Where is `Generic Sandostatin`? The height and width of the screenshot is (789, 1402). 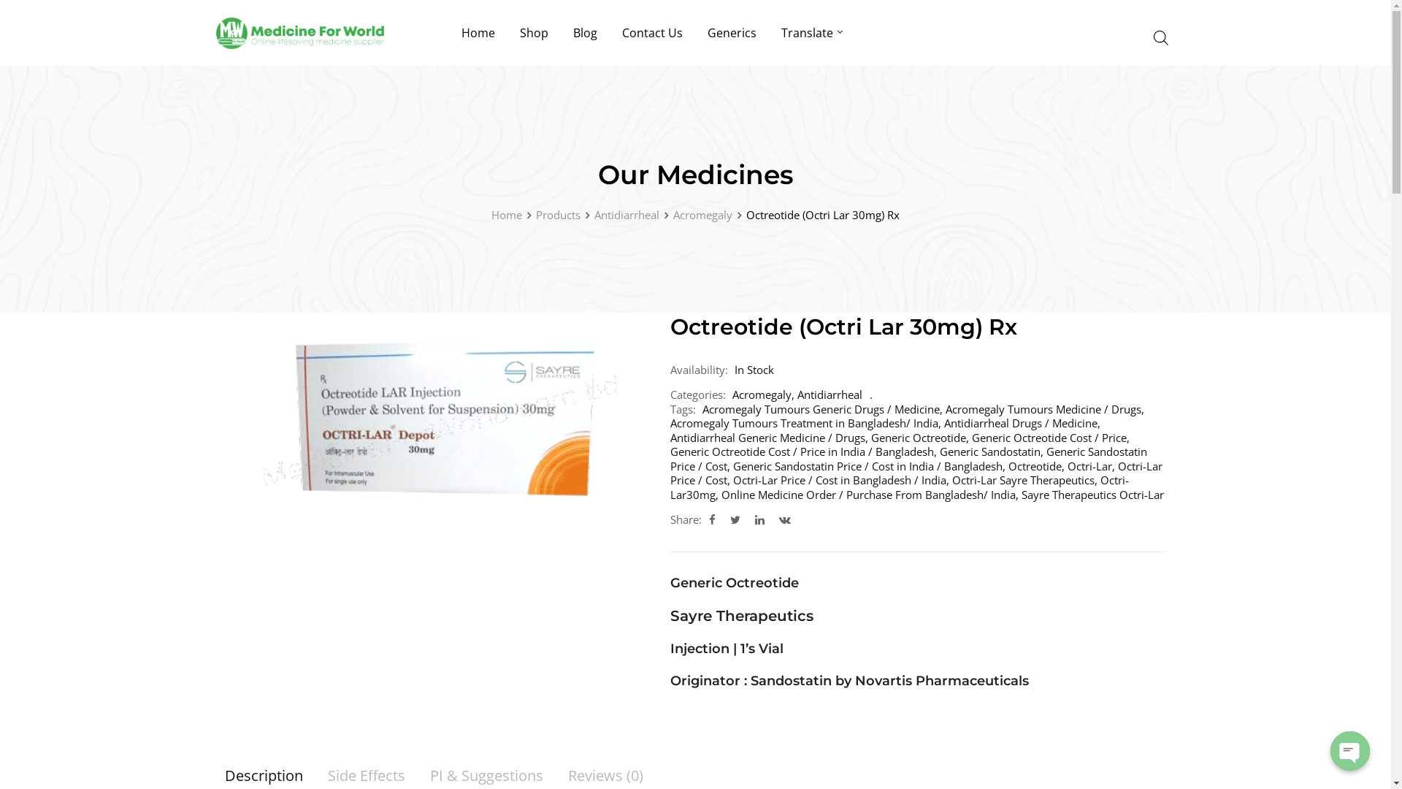
Generic Sandostatin is located at coordinates (989, 451).